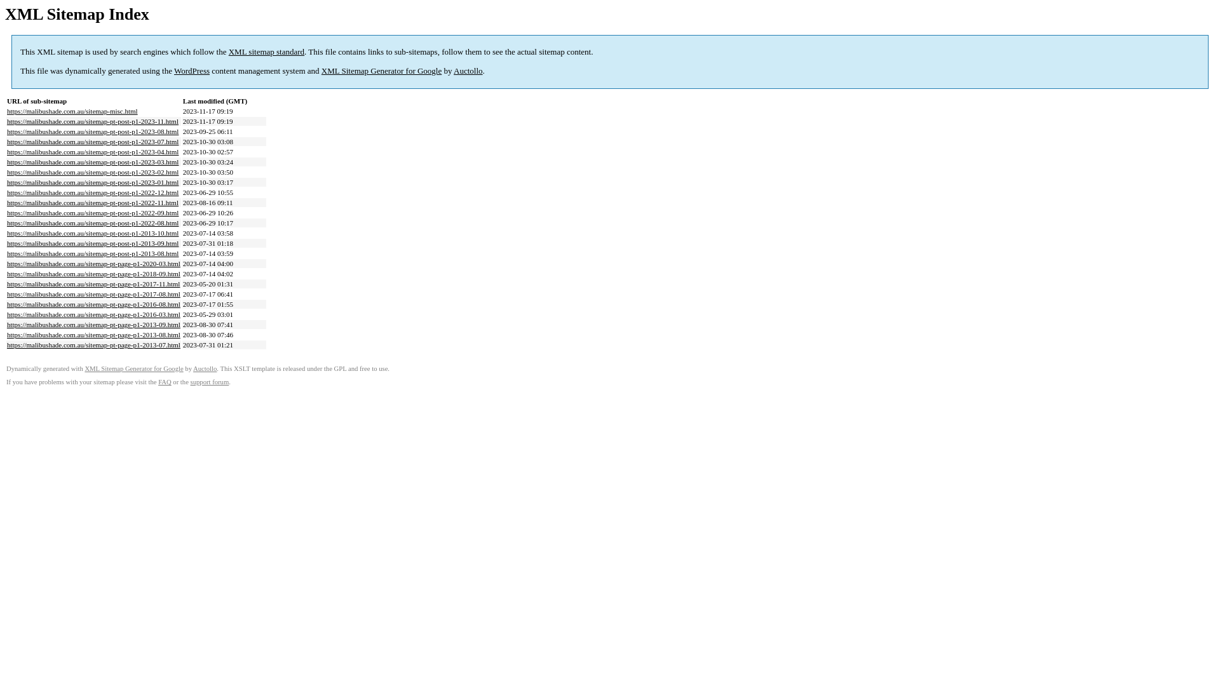 This screenshot has width=1220, height=686. I want to click on https://malibushade.com.au/sitemap-pt-page-p1-2017-11.html, so click(93, 284).